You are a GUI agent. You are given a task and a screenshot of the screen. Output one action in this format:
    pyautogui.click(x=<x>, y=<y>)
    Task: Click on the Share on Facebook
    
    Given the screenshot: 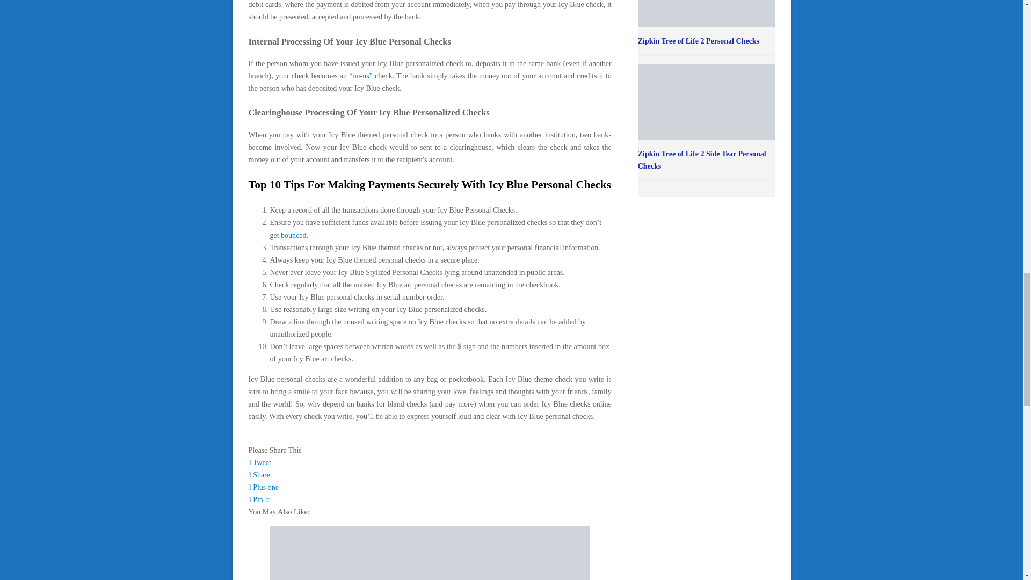 What is the action you would take?
    pyautogui.click(x=259, y=475)
    